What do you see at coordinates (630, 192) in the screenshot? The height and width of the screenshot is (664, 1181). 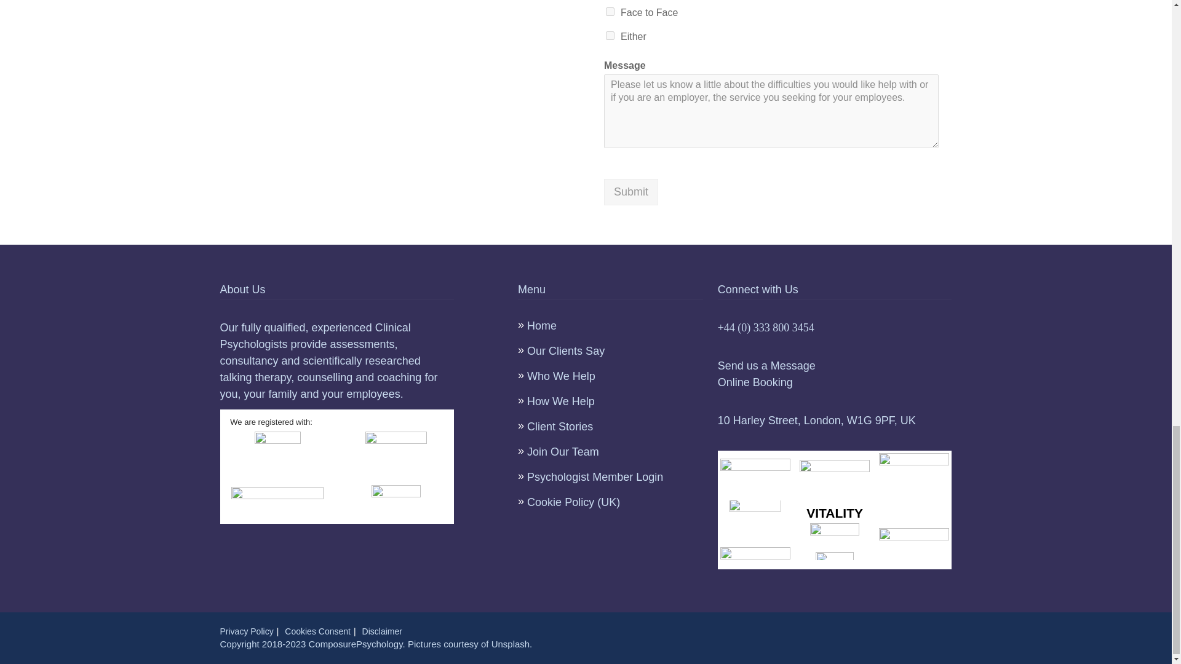 I see `Submit` at bounding box center [630, 192].